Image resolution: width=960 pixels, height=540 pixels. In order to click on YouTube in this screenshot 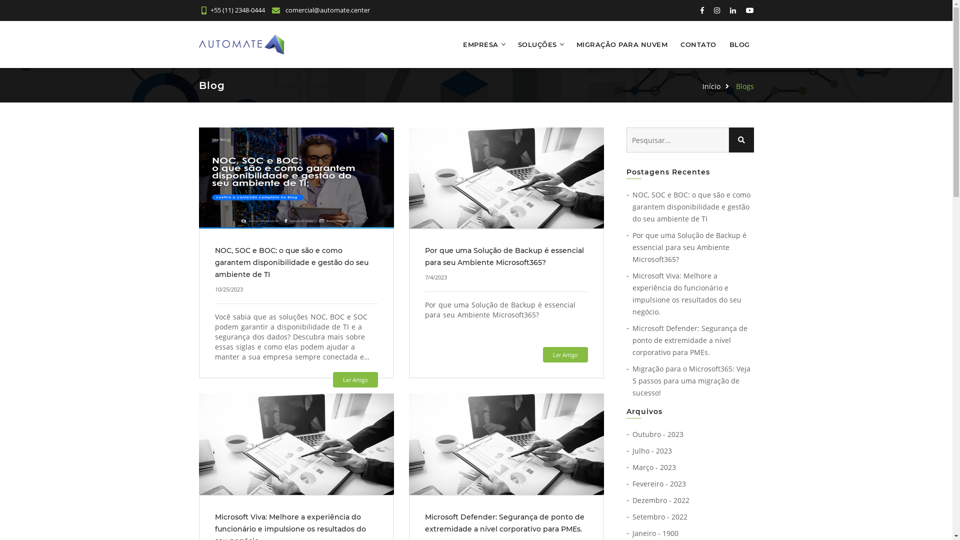, I will do `click(749, 10)`.